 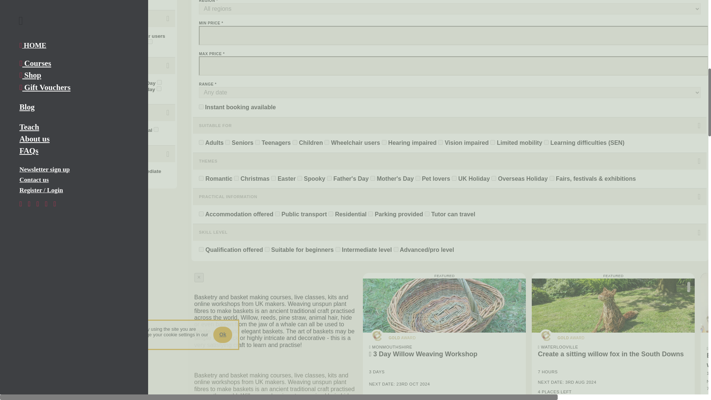 What do you see at coordinates (59, 41) in the screenshot?
I see `24` at bounding box center [59, 41].